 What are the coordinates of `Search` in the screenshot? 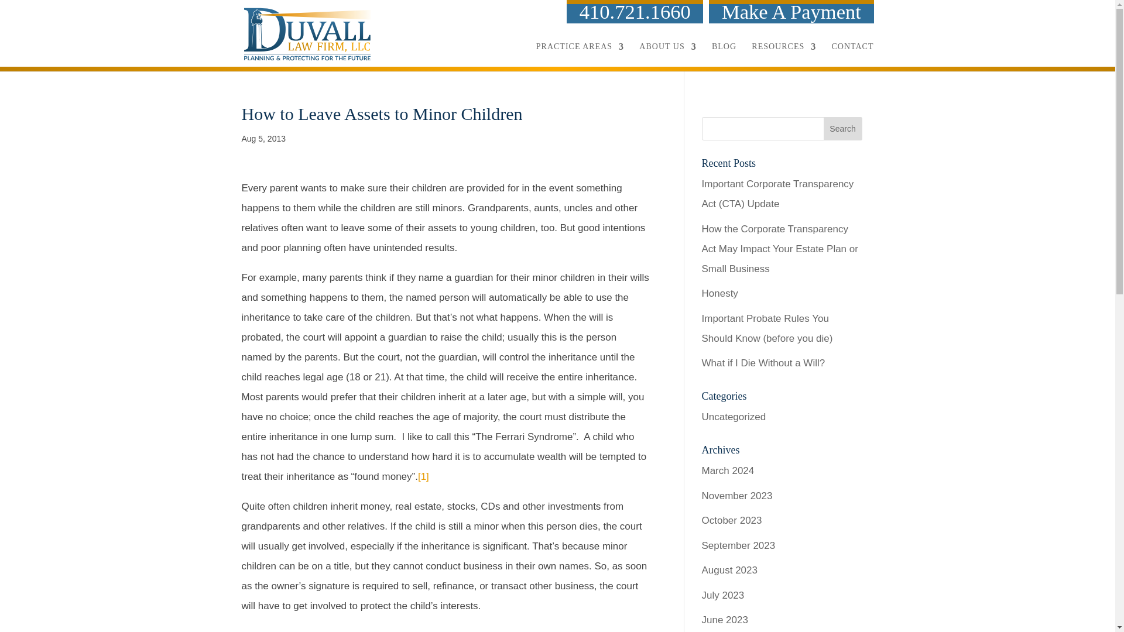 It's located at (843, 128).